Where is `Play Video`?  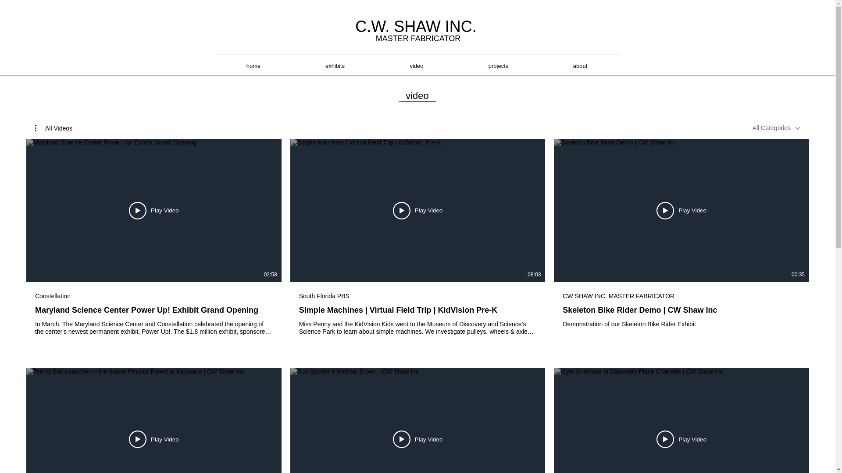
Play Video is located at coordinates (417, 439).